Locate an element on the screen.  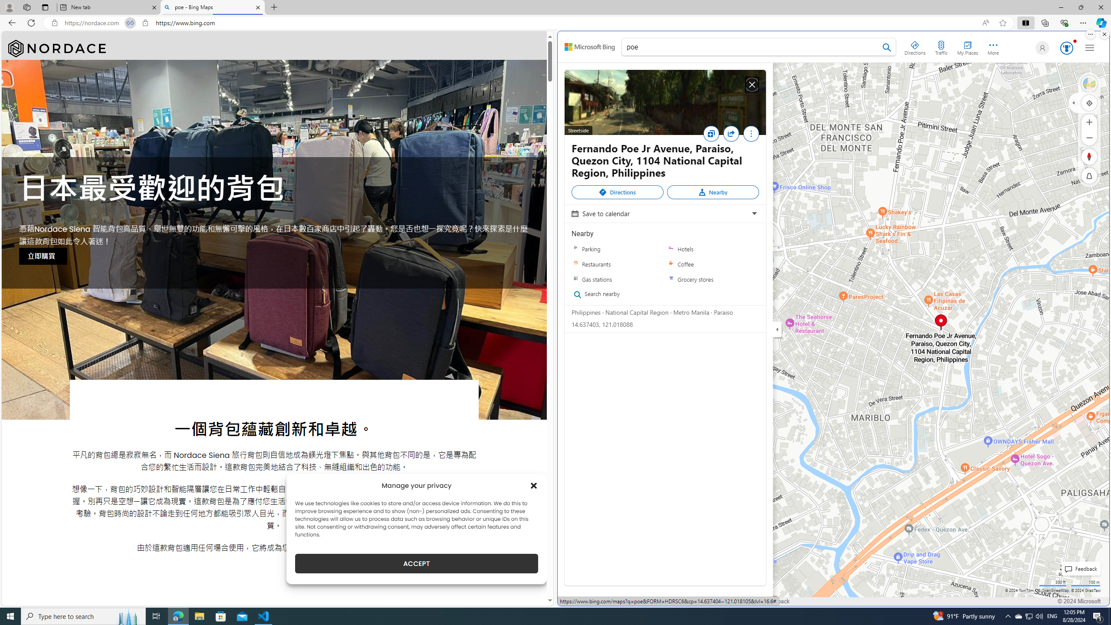
Directions is located at coordinates (915, 46).